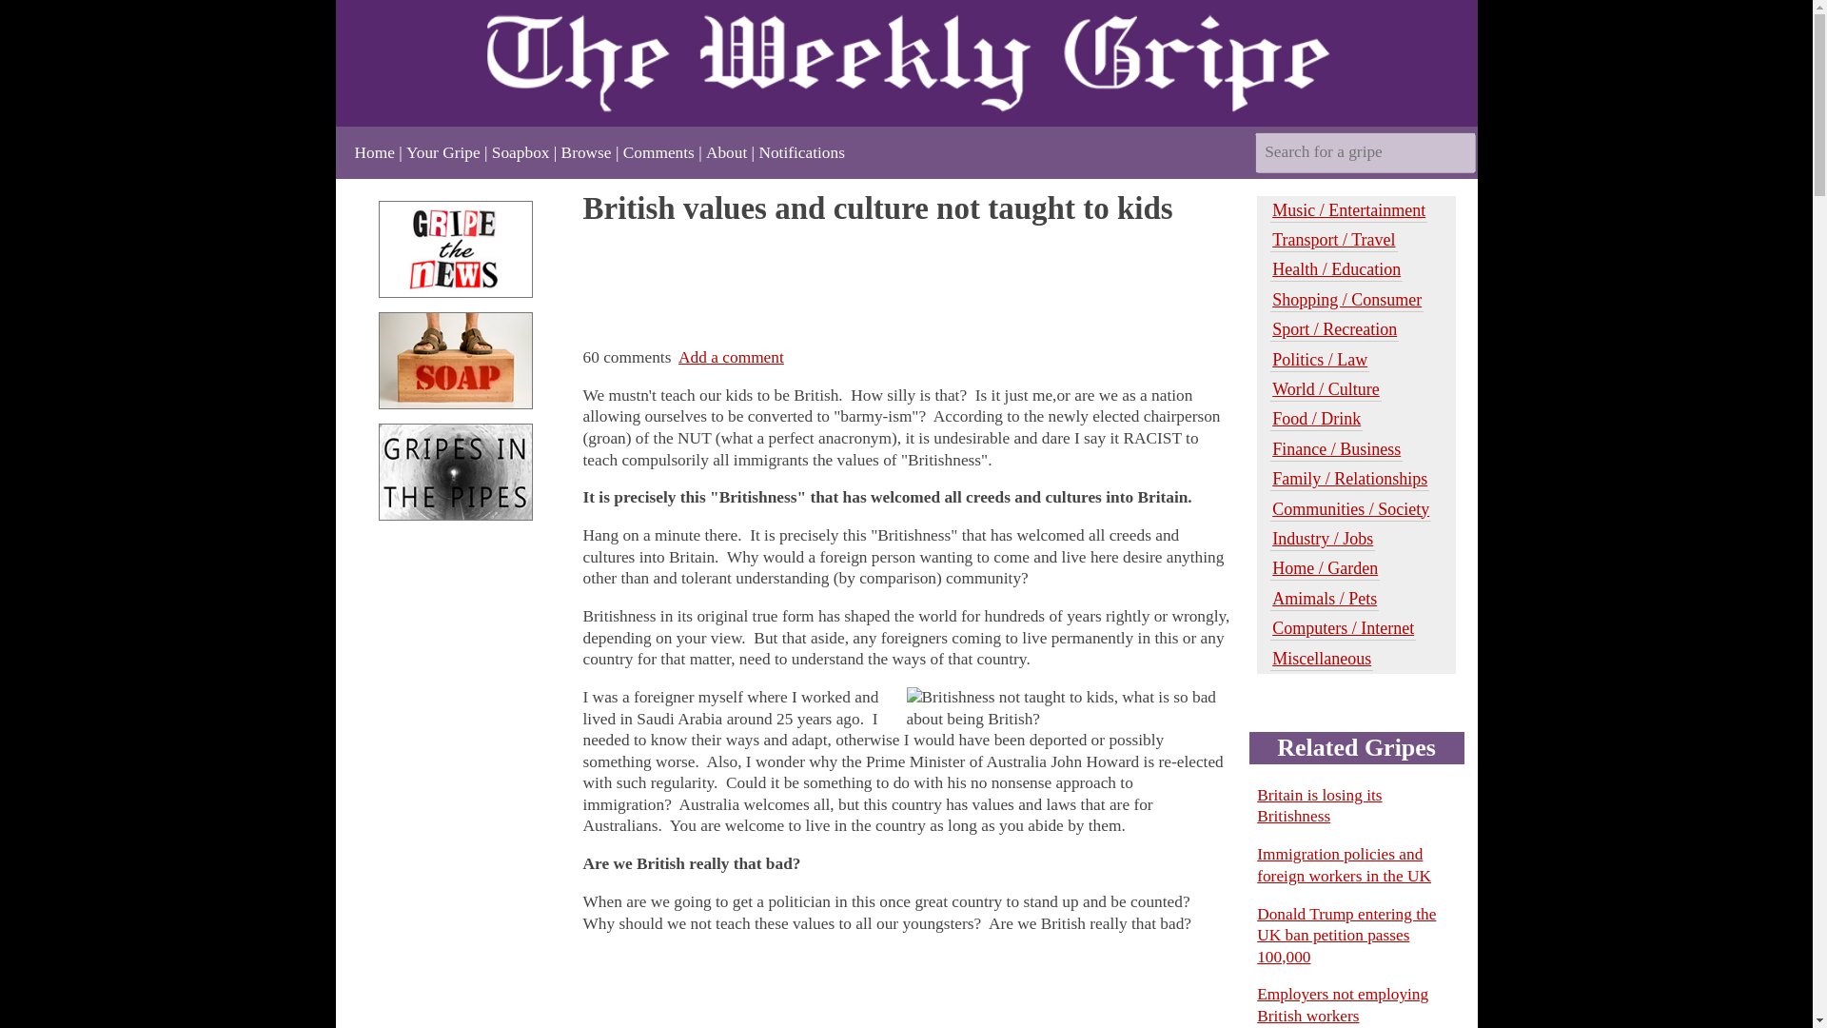 The image size is (1827, 1028). What do you see at coordinates (1346, 301) in the screenshot?
I see `Shopping and Consumer` at bounding box center [1346, 301].